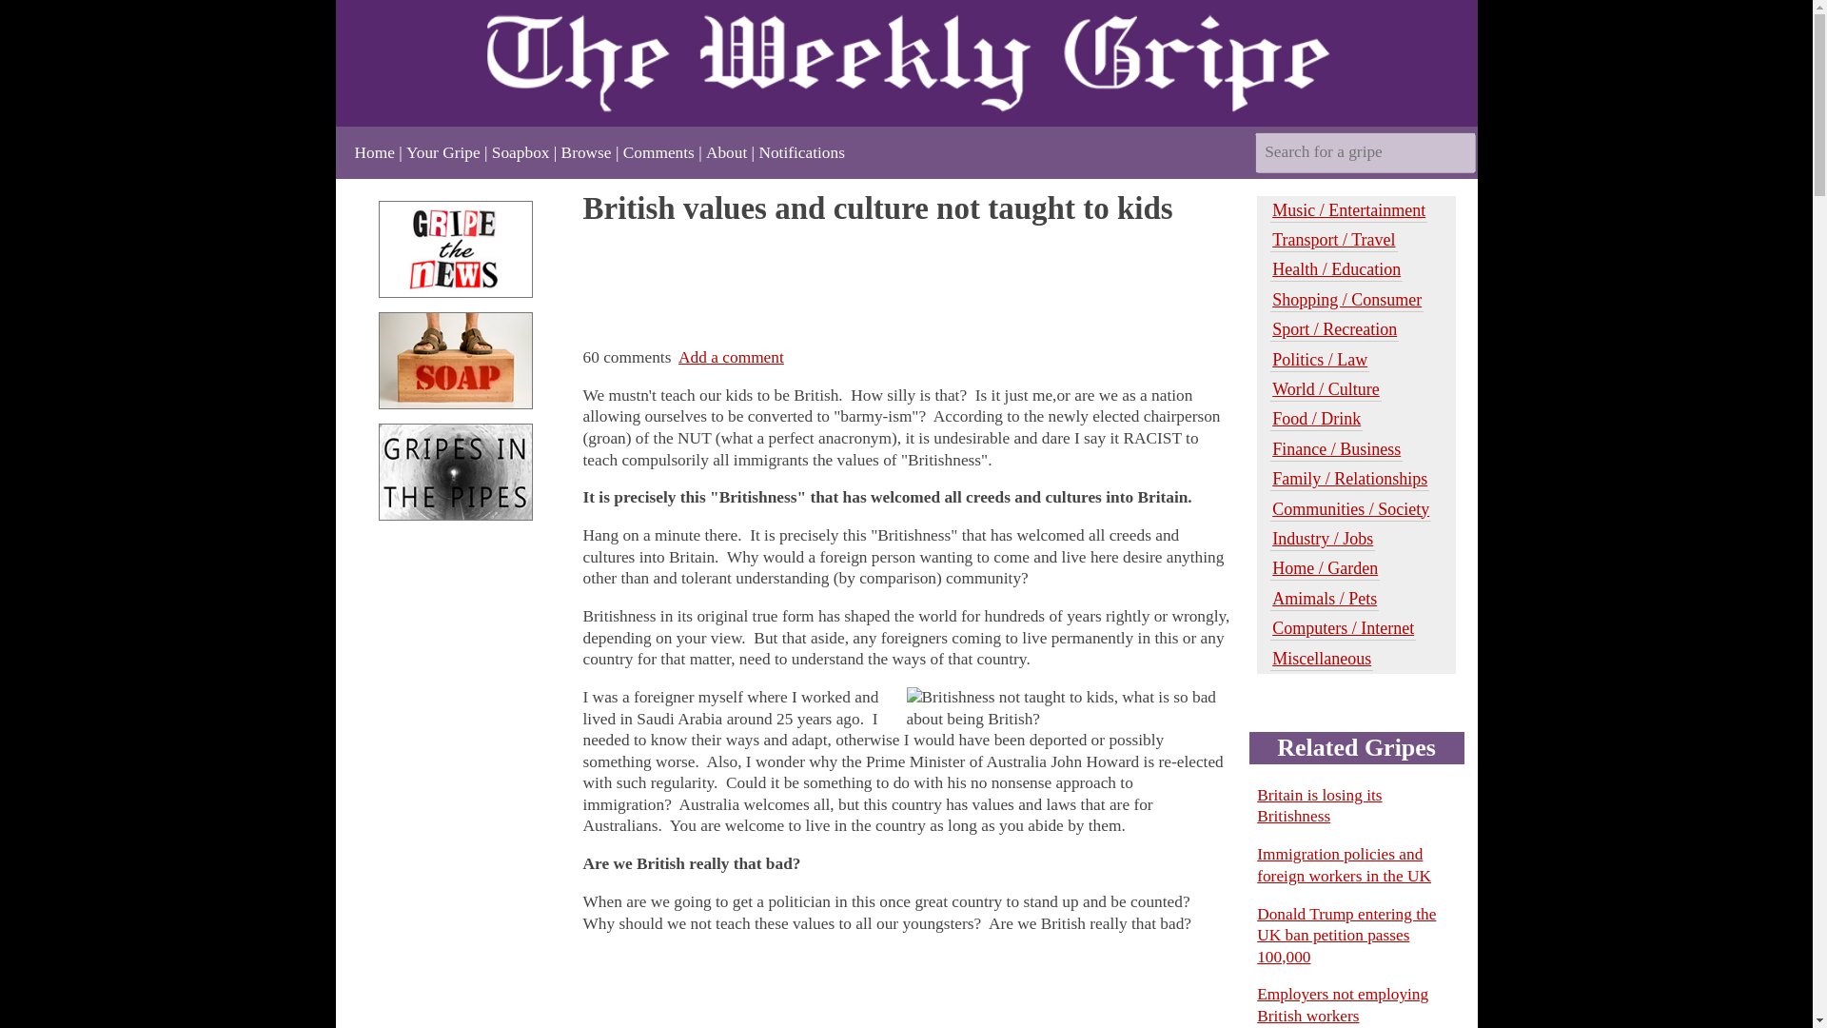 The image size is (1827, 1028). What do you see at coordinates (1346, 301) in the screenshot?
I see `Shopping and Consumer` at bounding box center [1346, 301].